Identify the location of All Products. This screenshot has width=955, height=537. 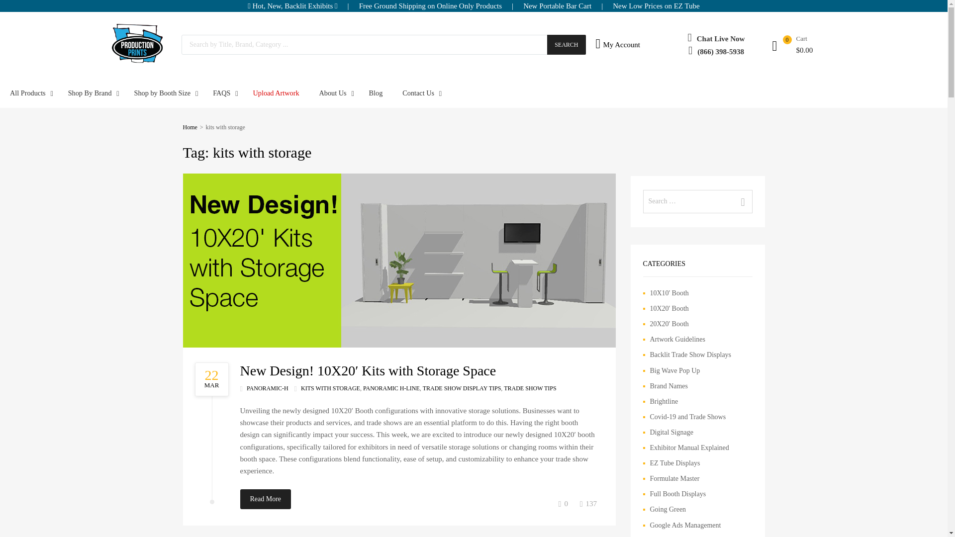
(29, 92).